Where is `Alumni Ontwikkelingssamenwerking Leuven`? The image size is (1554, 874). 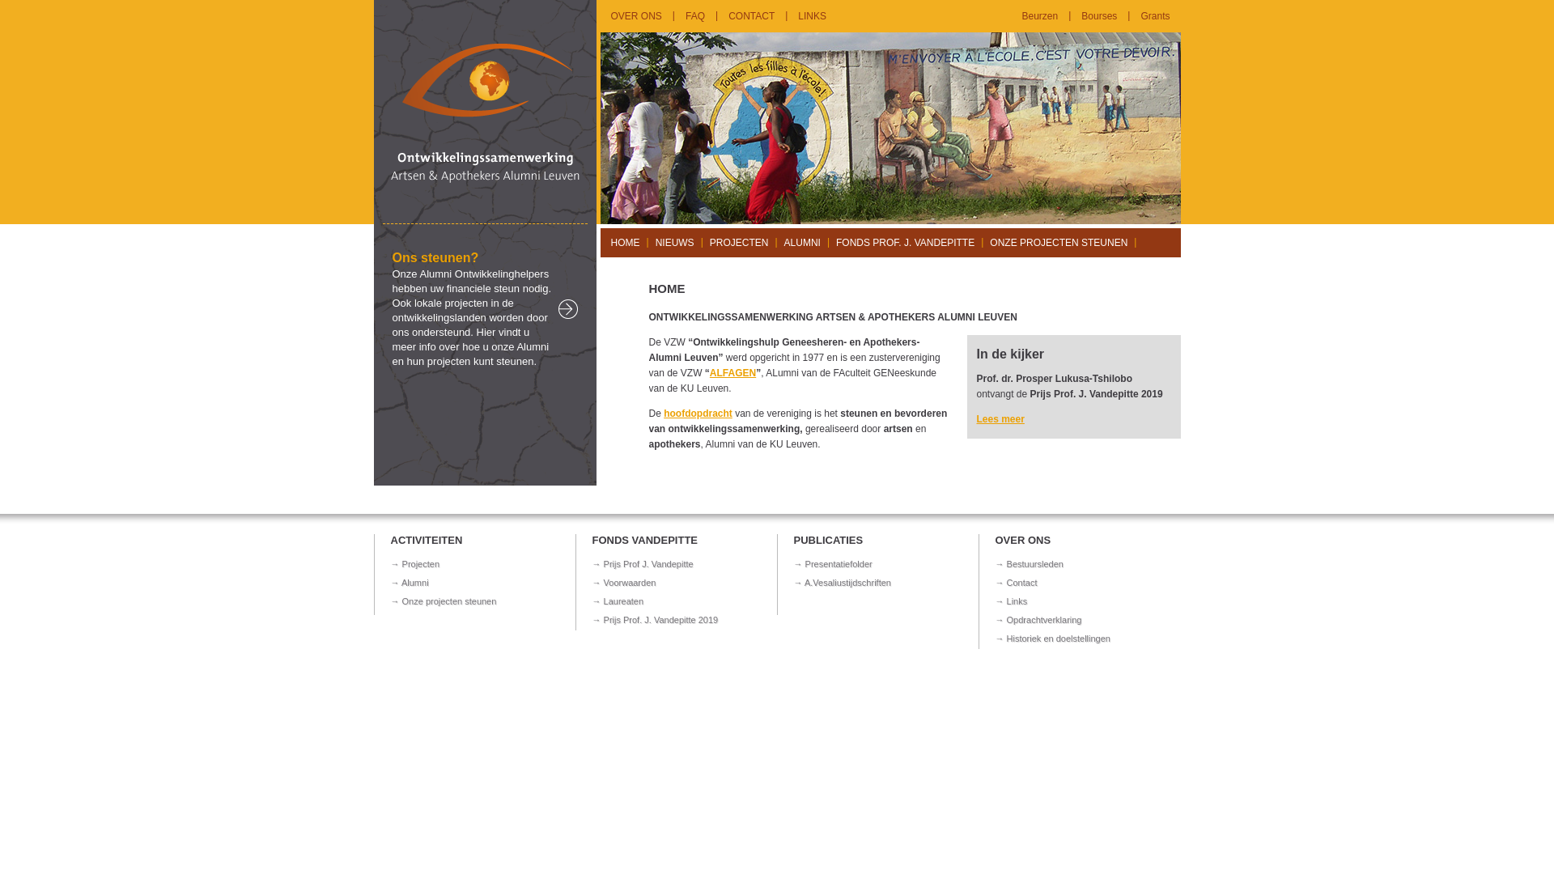
Alumni Ontwikkelingssamenwerking Leuven is located at coordinates (486, 221).